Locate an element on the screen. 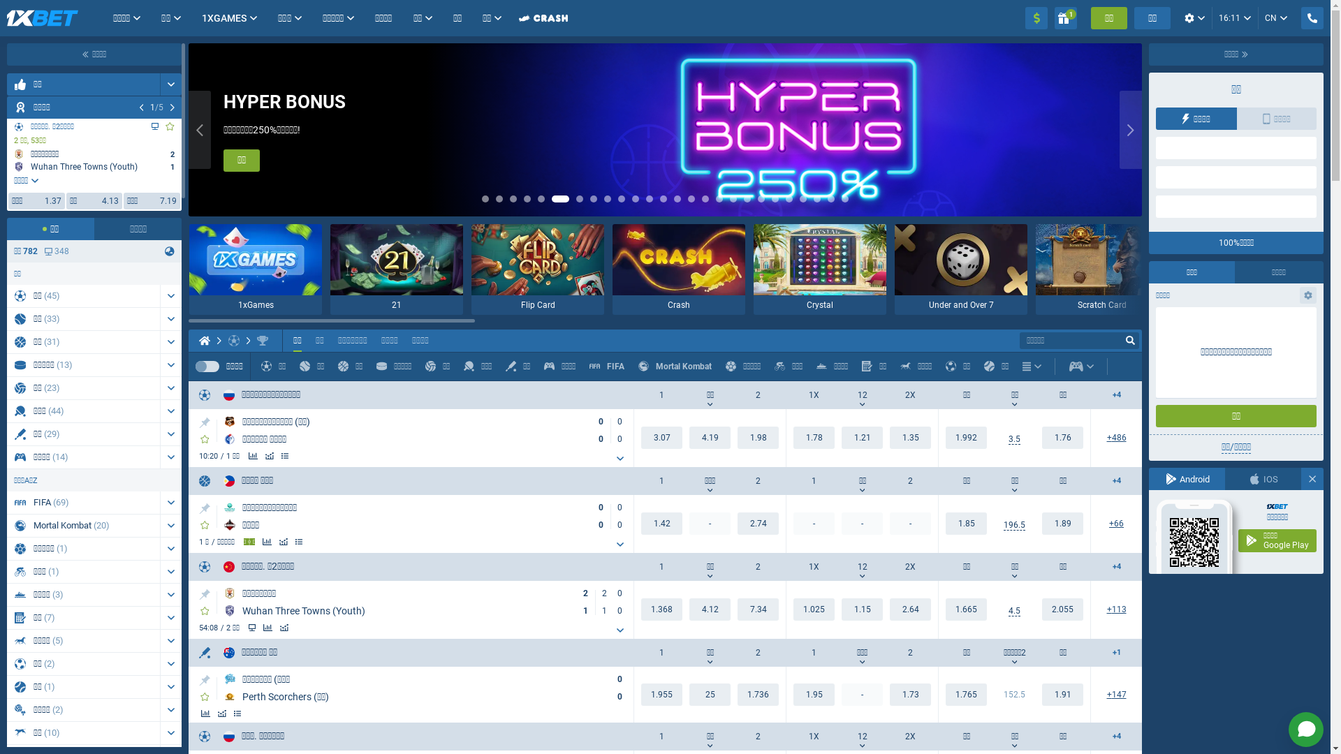 This screenshot has height=754, width=1341. 1.98 is located at coordinates (759, 438).